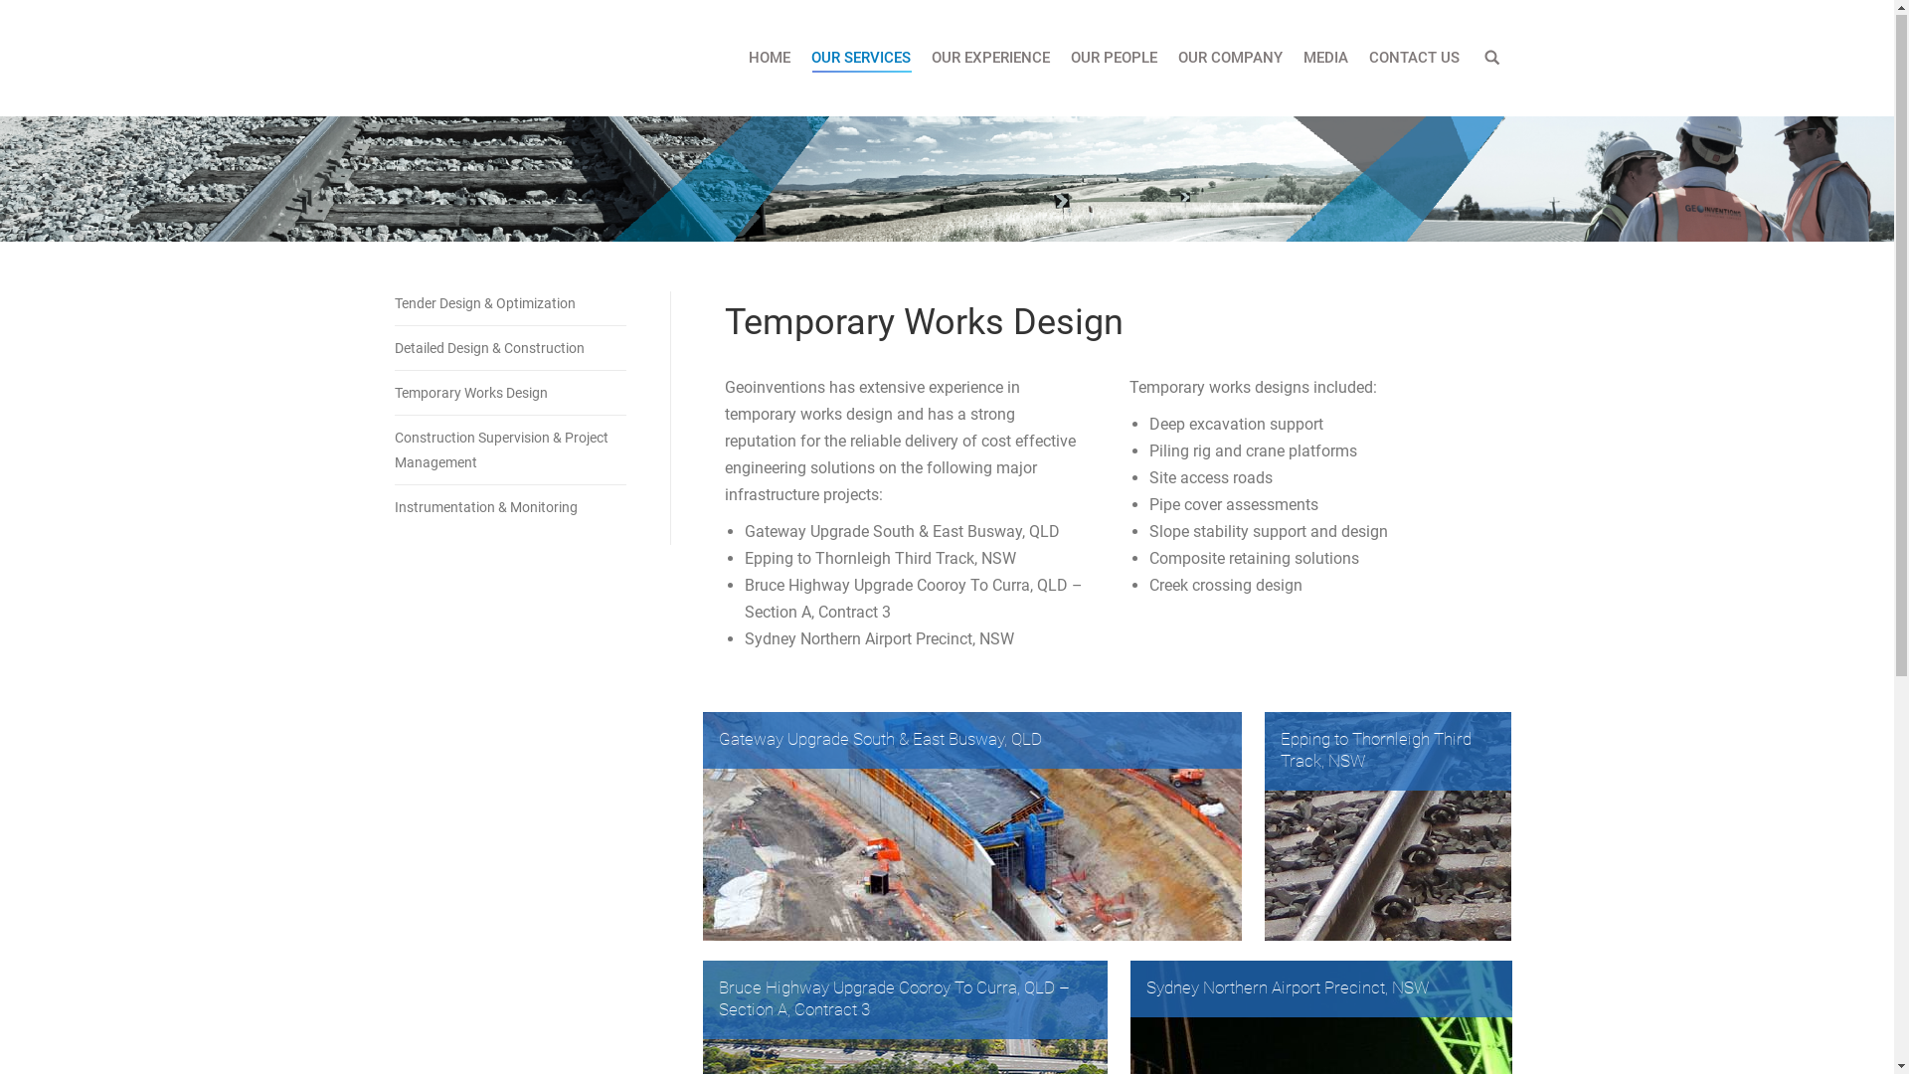 The height and width of the screenshot is (1074, 1909). Describe the element at coordinates (860, 60) in the screenshot. I see `OUR SERVICES` at that location.